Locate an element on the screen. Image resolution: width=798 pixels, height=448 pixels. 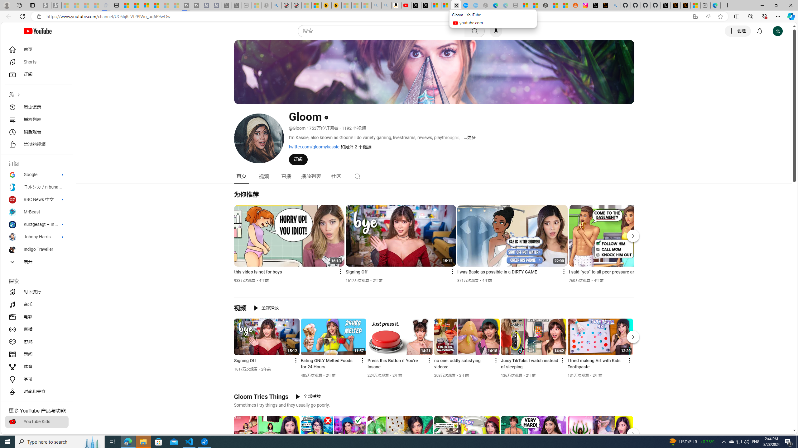
Overview is located at coordinates (147, 5).